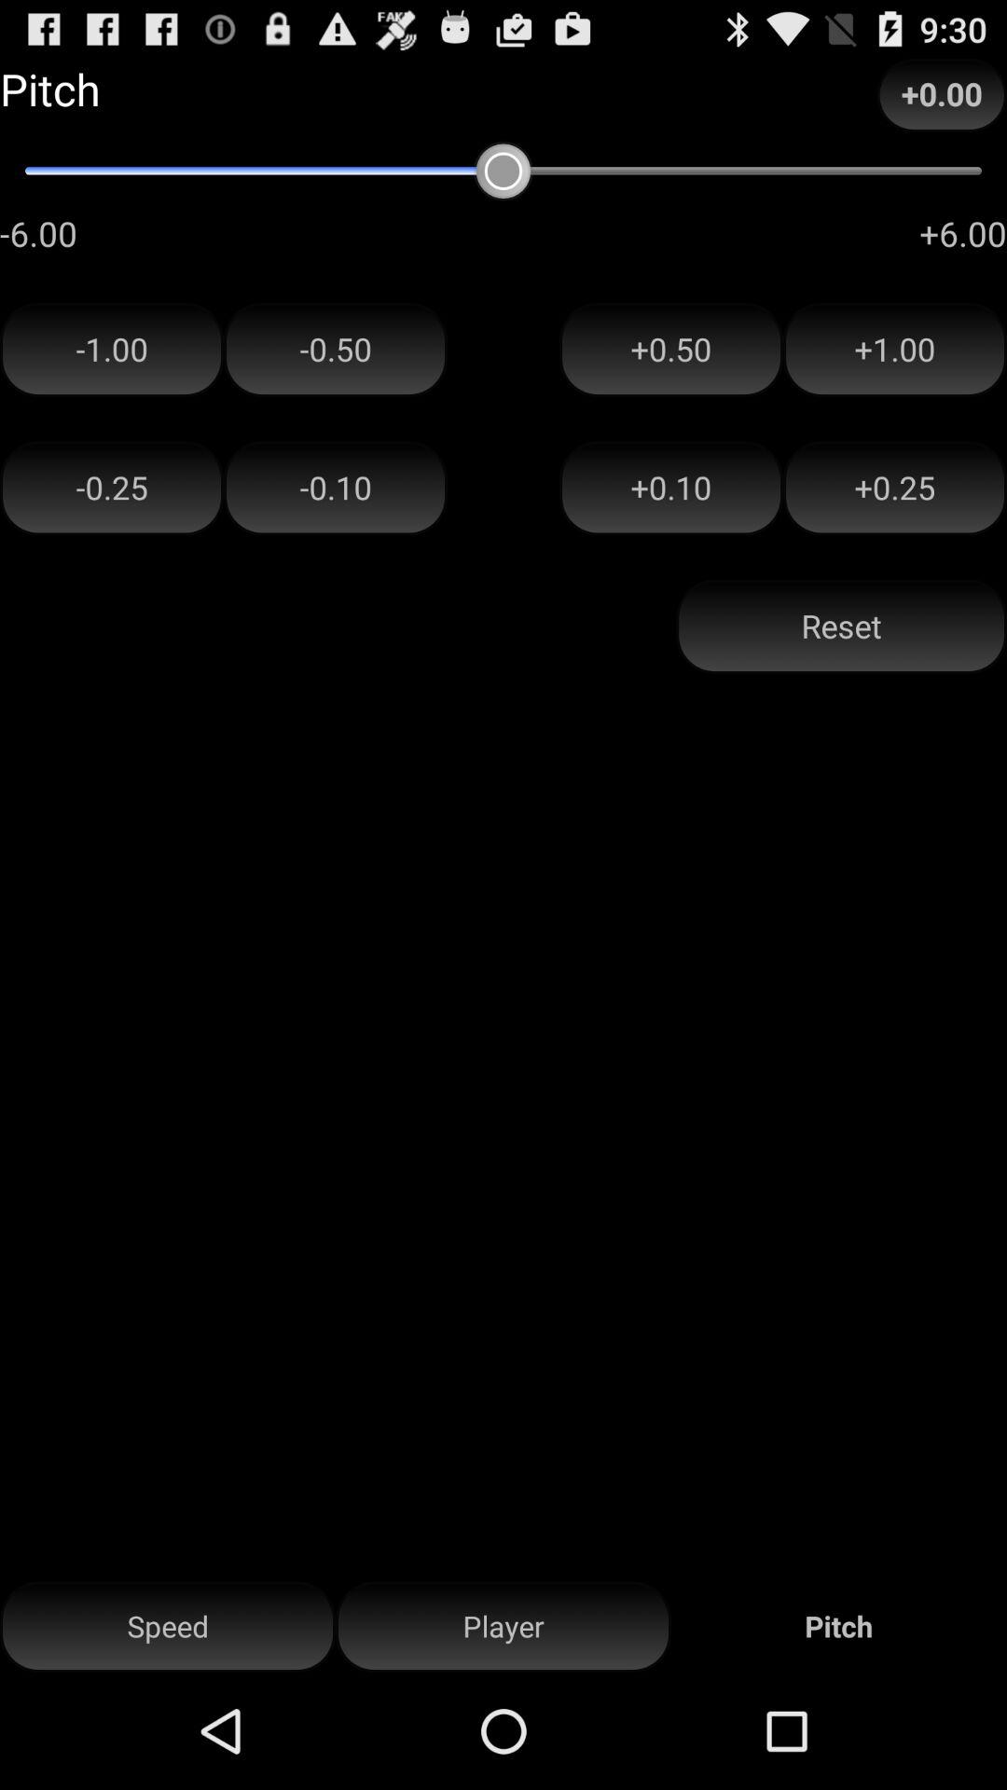  Describe the element at coordinates (504, 1626) in the screenshot. I see `tap button below the reset button` at that location.